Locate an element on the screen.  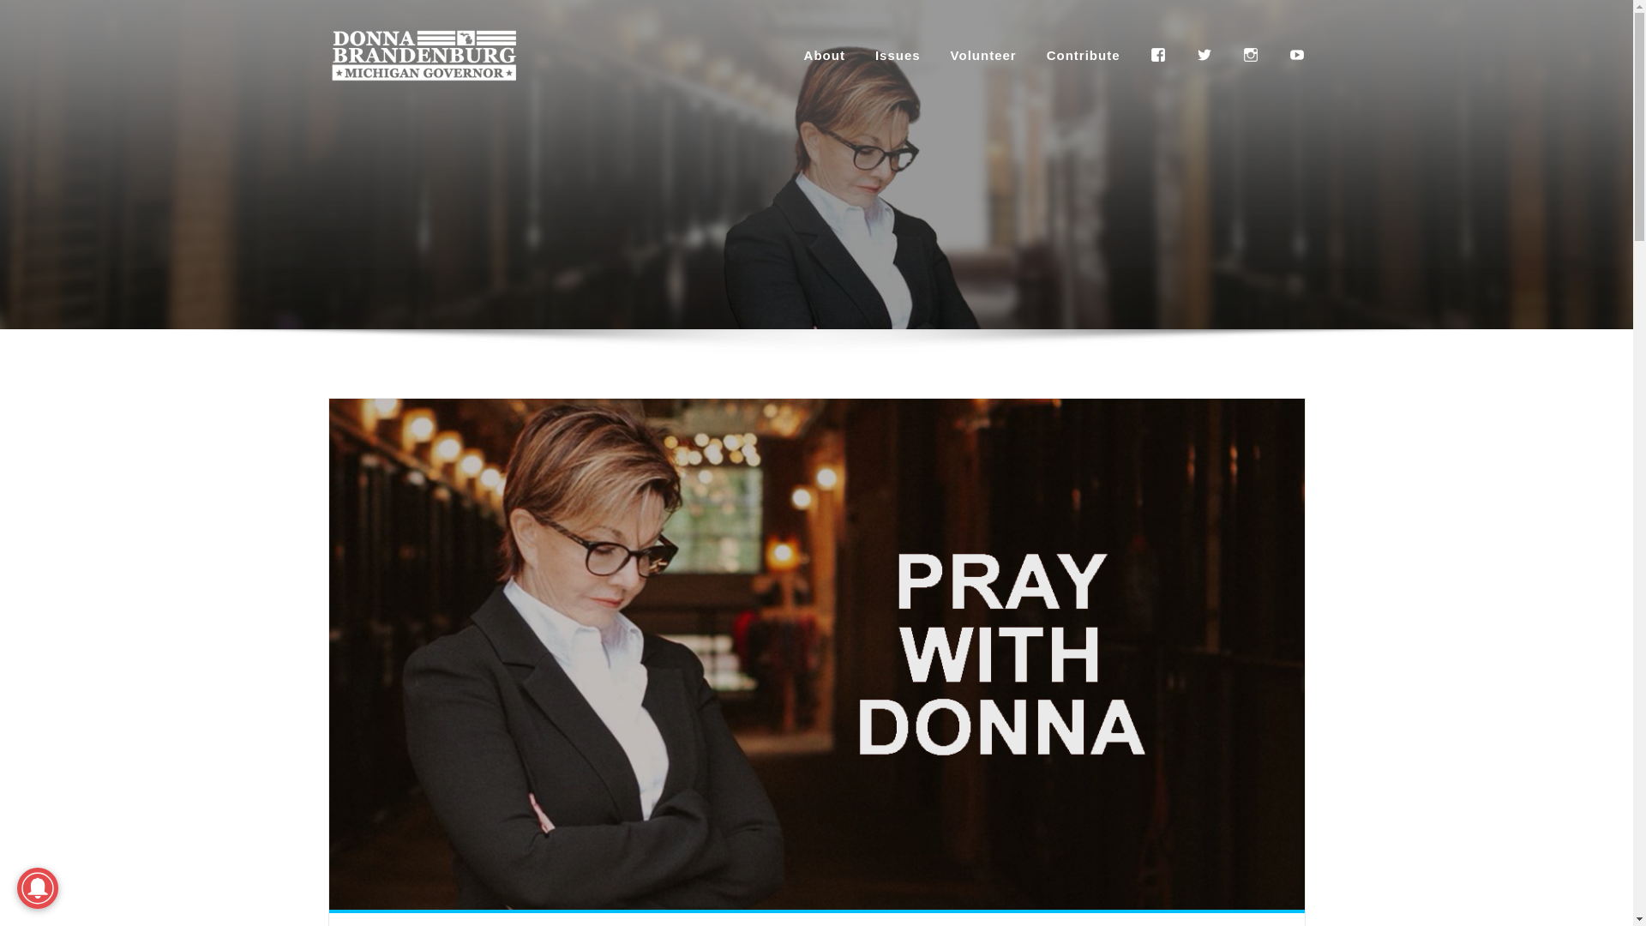
About is located at coordinates (825, 55).